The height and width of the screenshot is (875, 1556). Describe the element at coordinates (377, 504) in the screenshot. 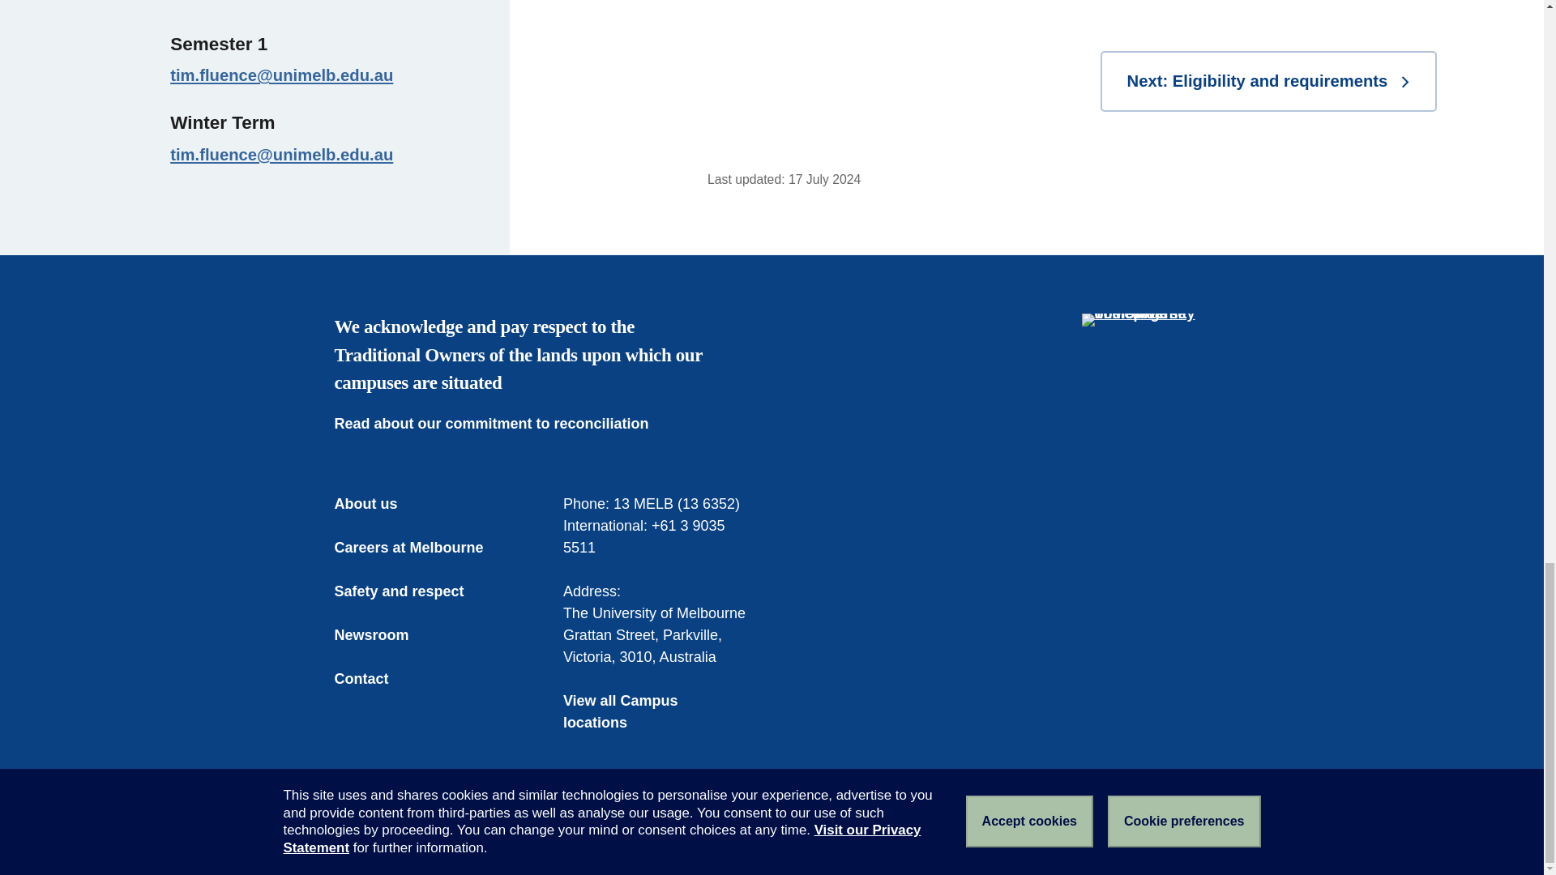

I see `About us` at that location.